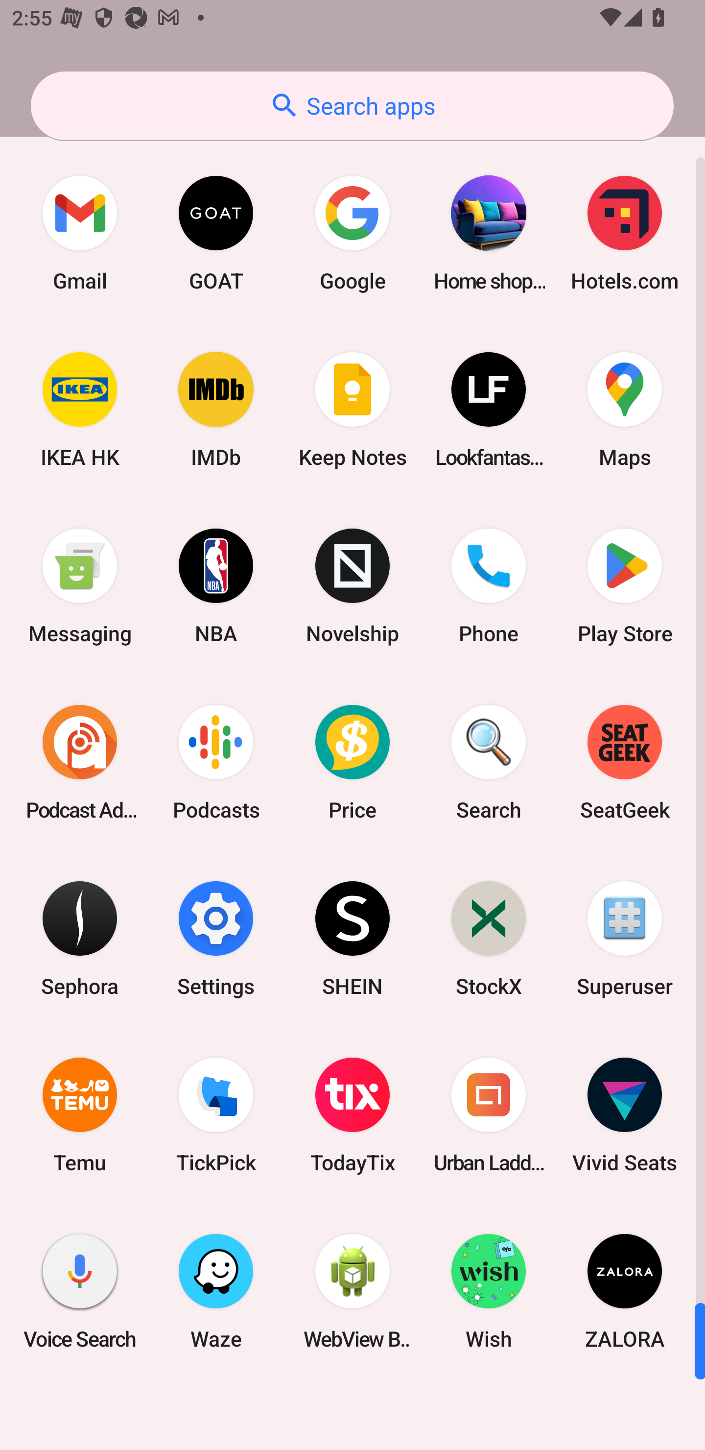  What do you see at coordinates (489, 233) in the screenshot?
I see `Home shopping` at bounding box center [489, 233].